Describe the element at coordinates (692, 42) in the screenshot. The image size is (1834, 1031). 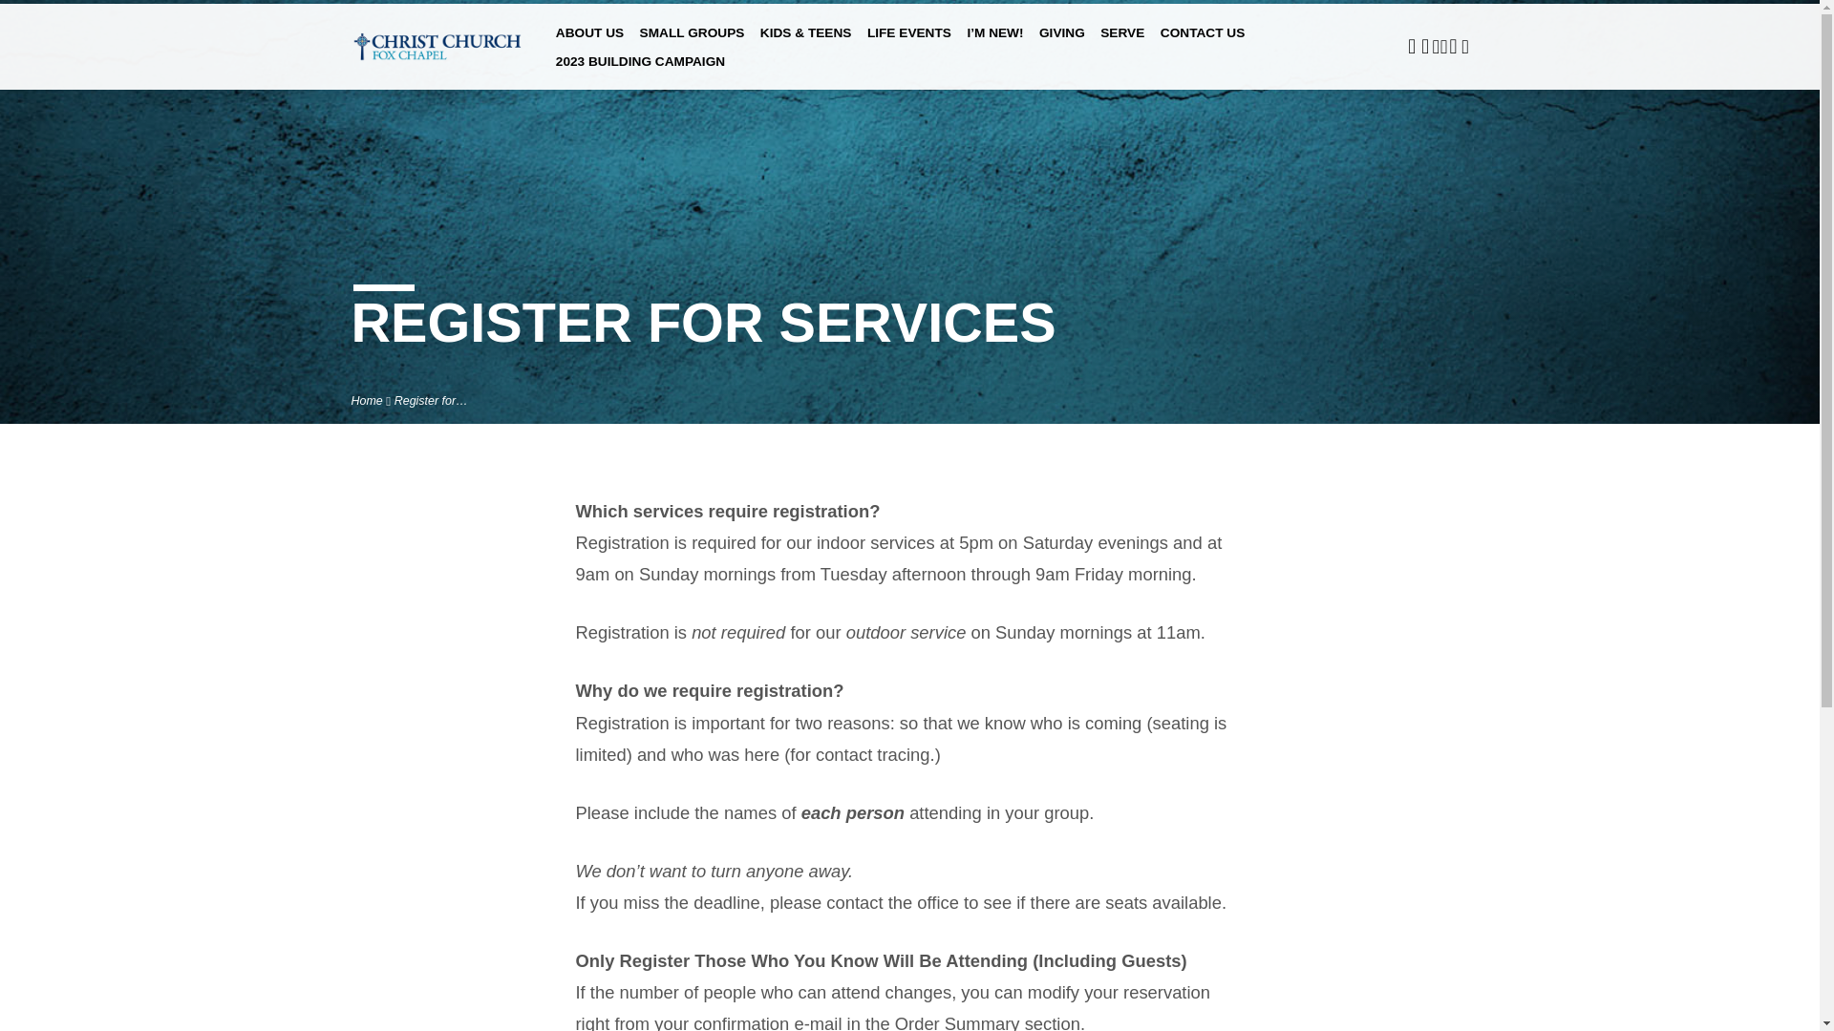
I see `SMALL GROUPS` at that location.